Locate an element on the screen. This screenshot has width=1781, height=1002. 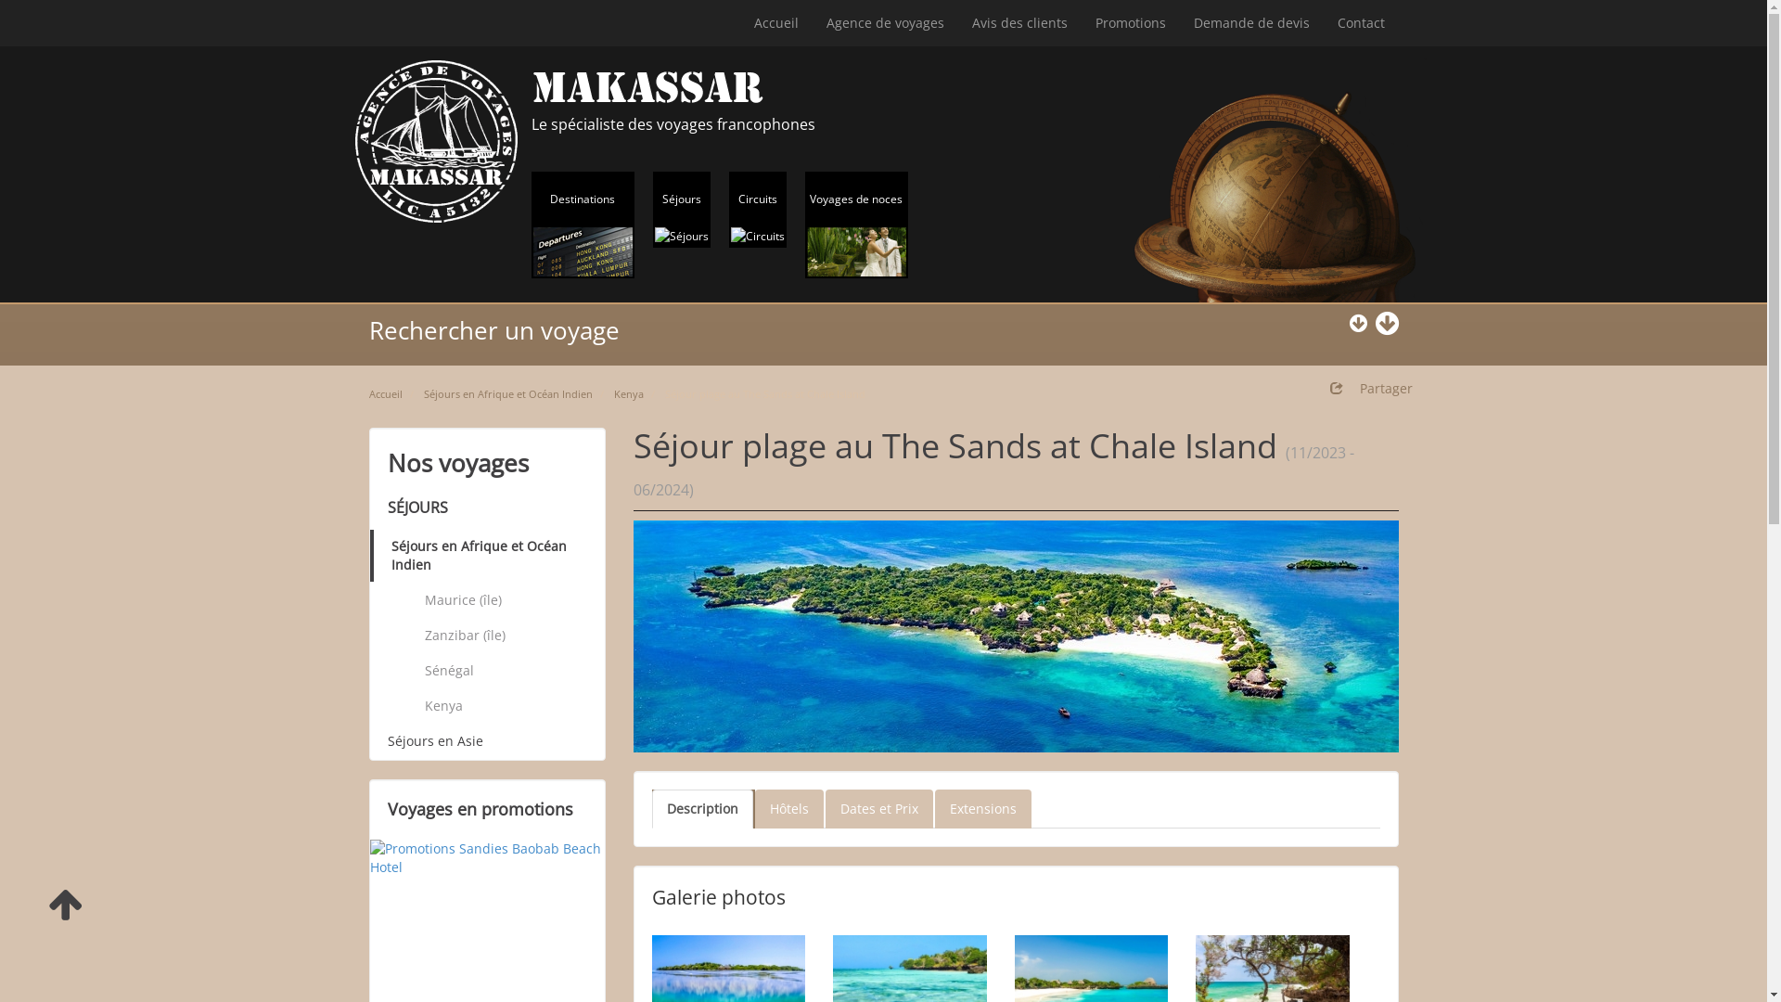
Kenya is located at coordinates (629, 393).